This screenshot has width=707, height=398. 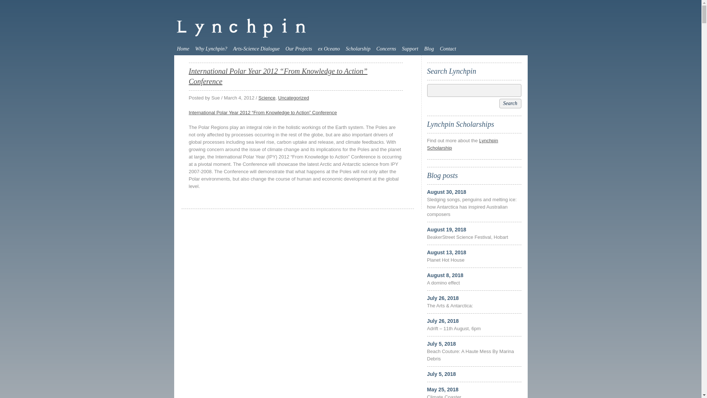 What do you see at coordinates (386, 49) in the screenshot?
I see `Concerns` at bounding box center [386, 49].